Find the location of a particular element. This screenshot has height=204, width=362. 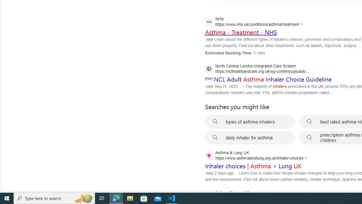

Asthma & Lung UK is located at coordinates (255, 196).